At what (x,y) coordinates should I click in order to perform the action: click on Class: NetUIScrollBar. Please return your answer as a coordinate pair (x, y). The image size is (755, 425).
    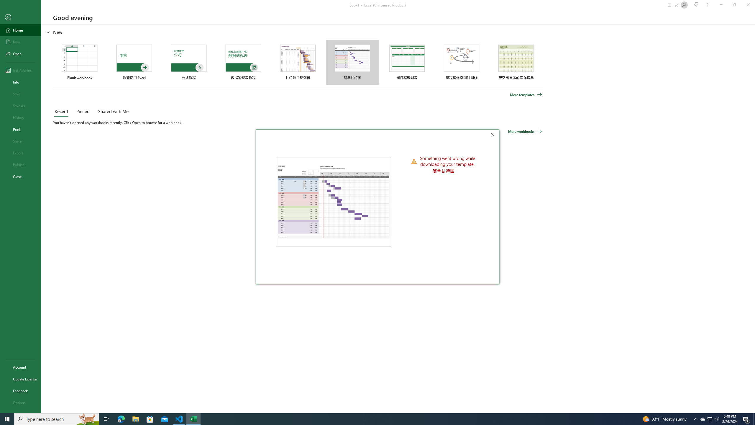
    Looking at the image, I should click on (752, 219).